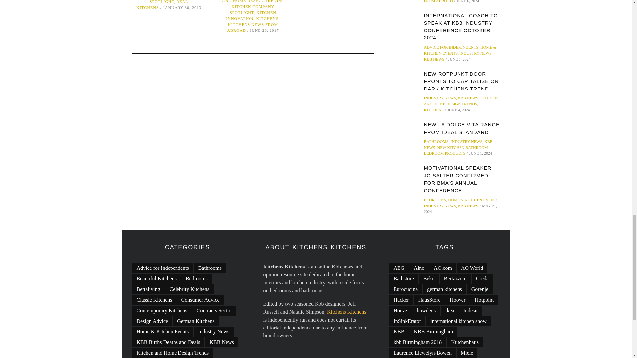 This screenshot has height=358, width=637. Describe the element at coordinates (267, 18) in the screenshot. I see `KITCHENS` at that location.